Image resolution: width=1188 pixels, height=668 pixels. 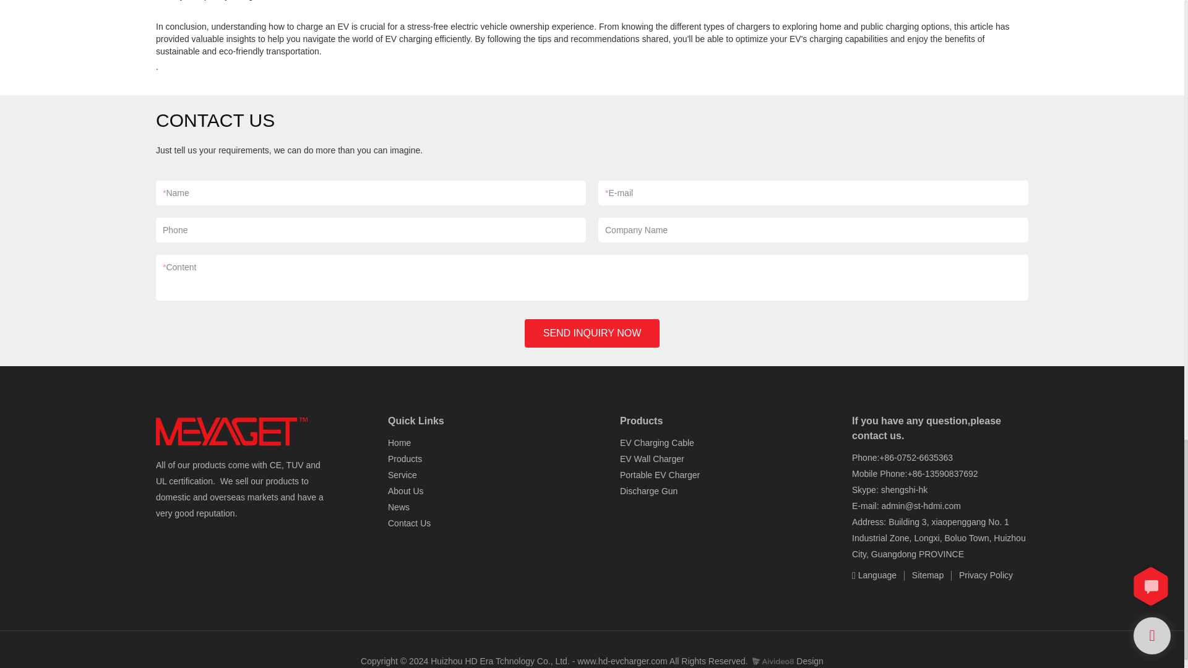 What do you see at coordinates (400, 443) in the screenshot?
I see `Home` at bounding box center [400, 443].